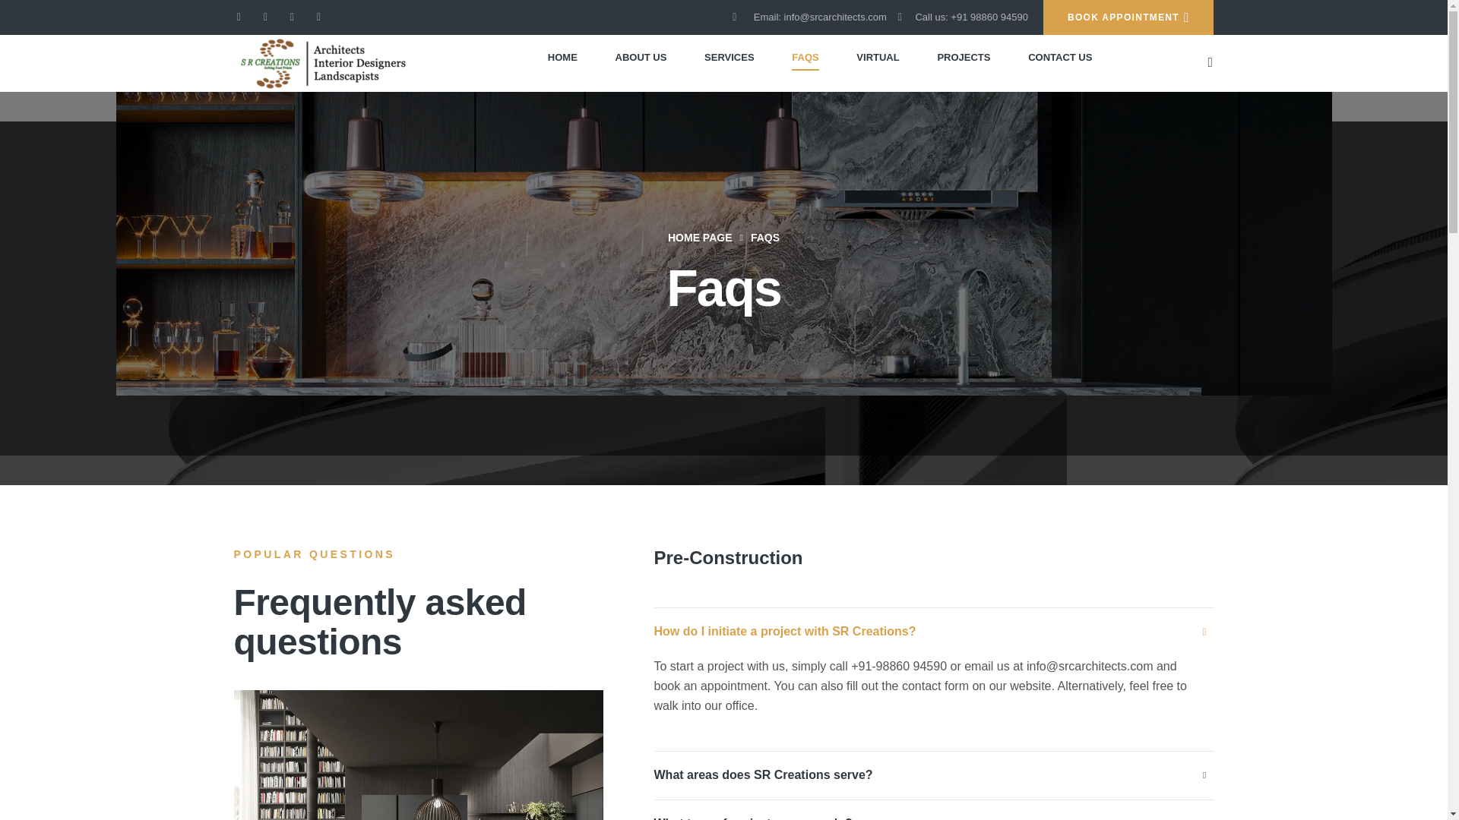 The height and width of the screenshot is (820, 1459). Describe the element at coordinates (641, 58) in the screenshot. I see `ABOUT US` at that location.